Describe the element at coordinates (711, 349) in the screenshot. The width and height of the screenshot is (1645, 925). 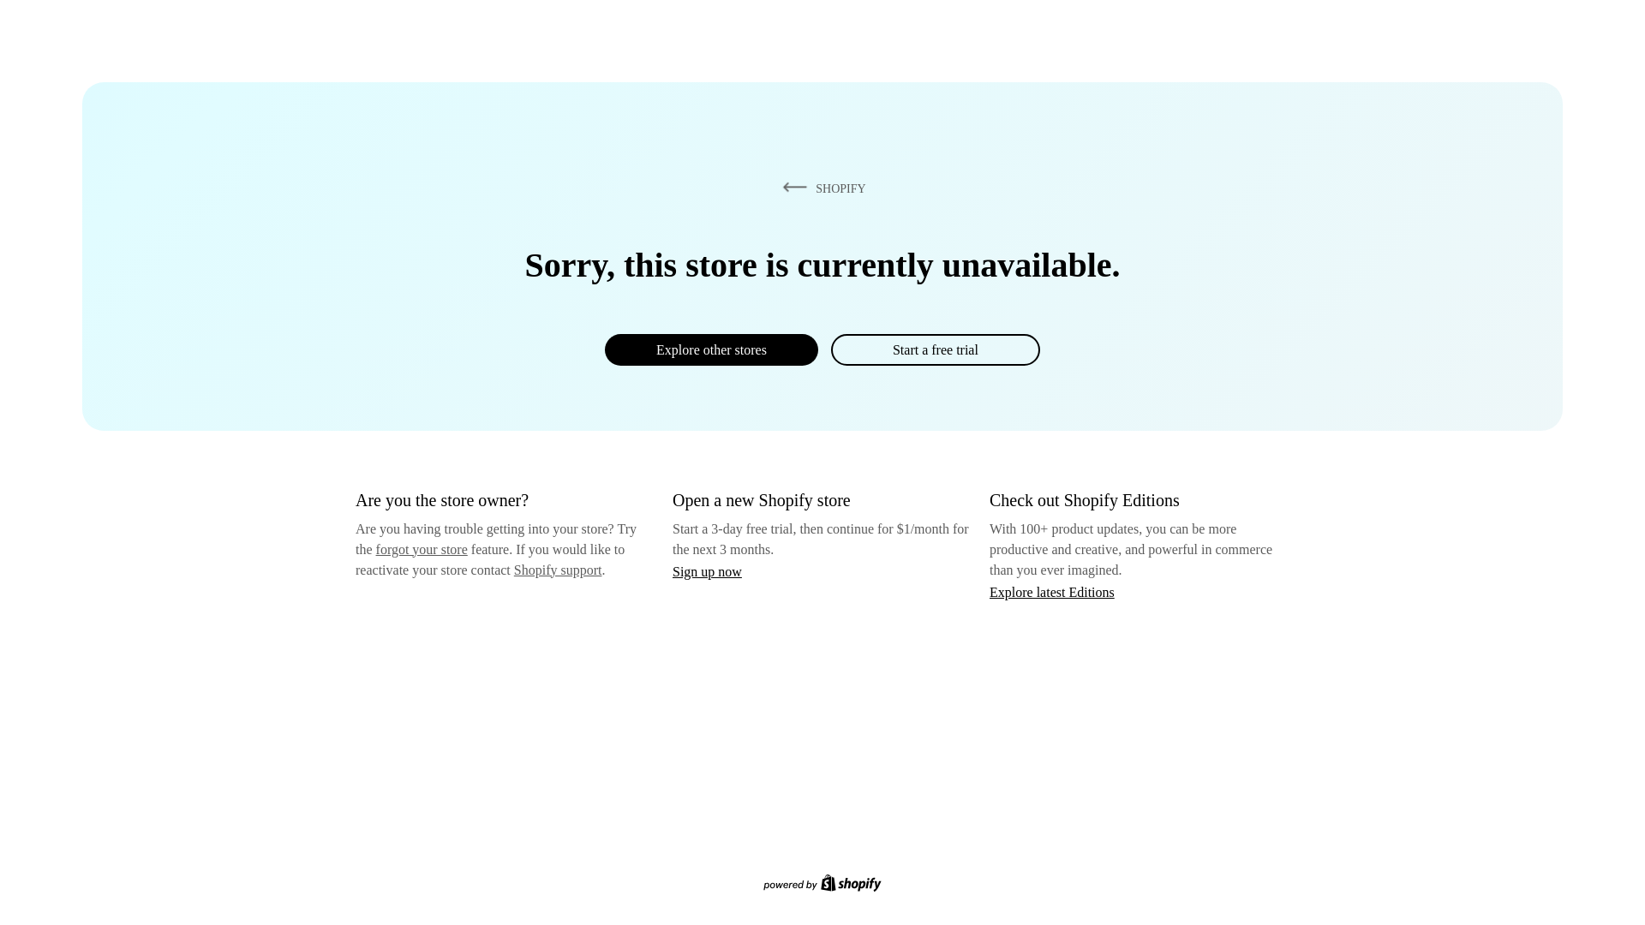
I see `Explore other stores` at that location.